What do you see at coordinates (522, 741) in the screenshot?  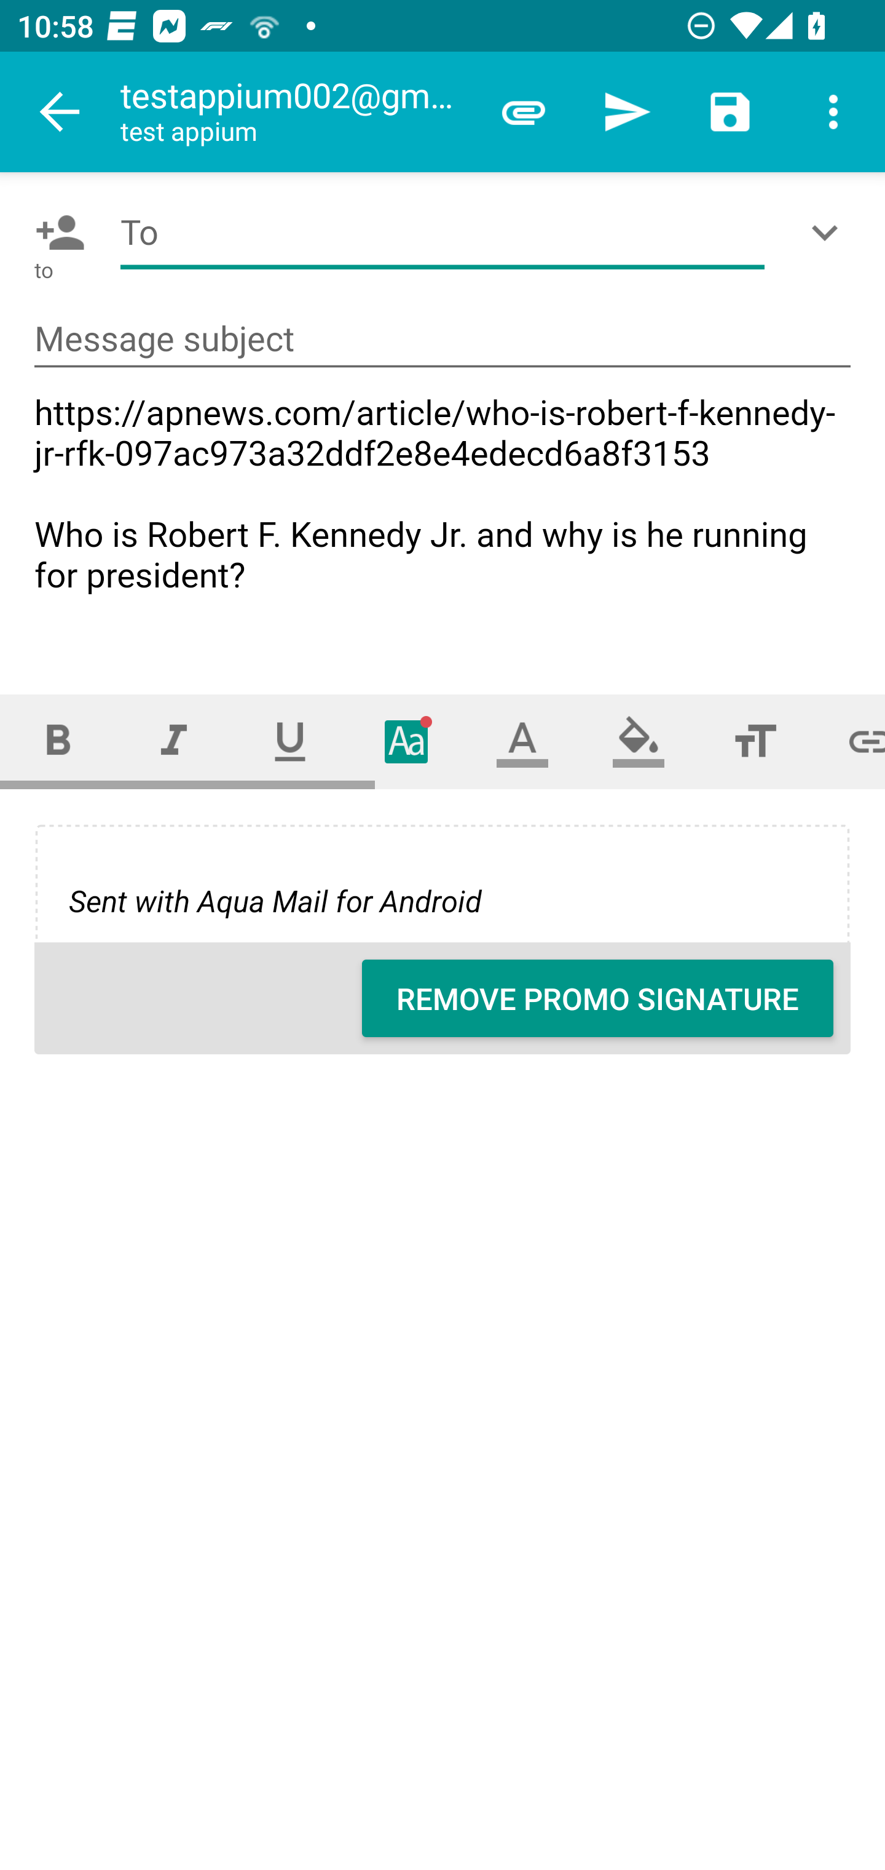 I see `Text color` at bounding box center [522, 741].